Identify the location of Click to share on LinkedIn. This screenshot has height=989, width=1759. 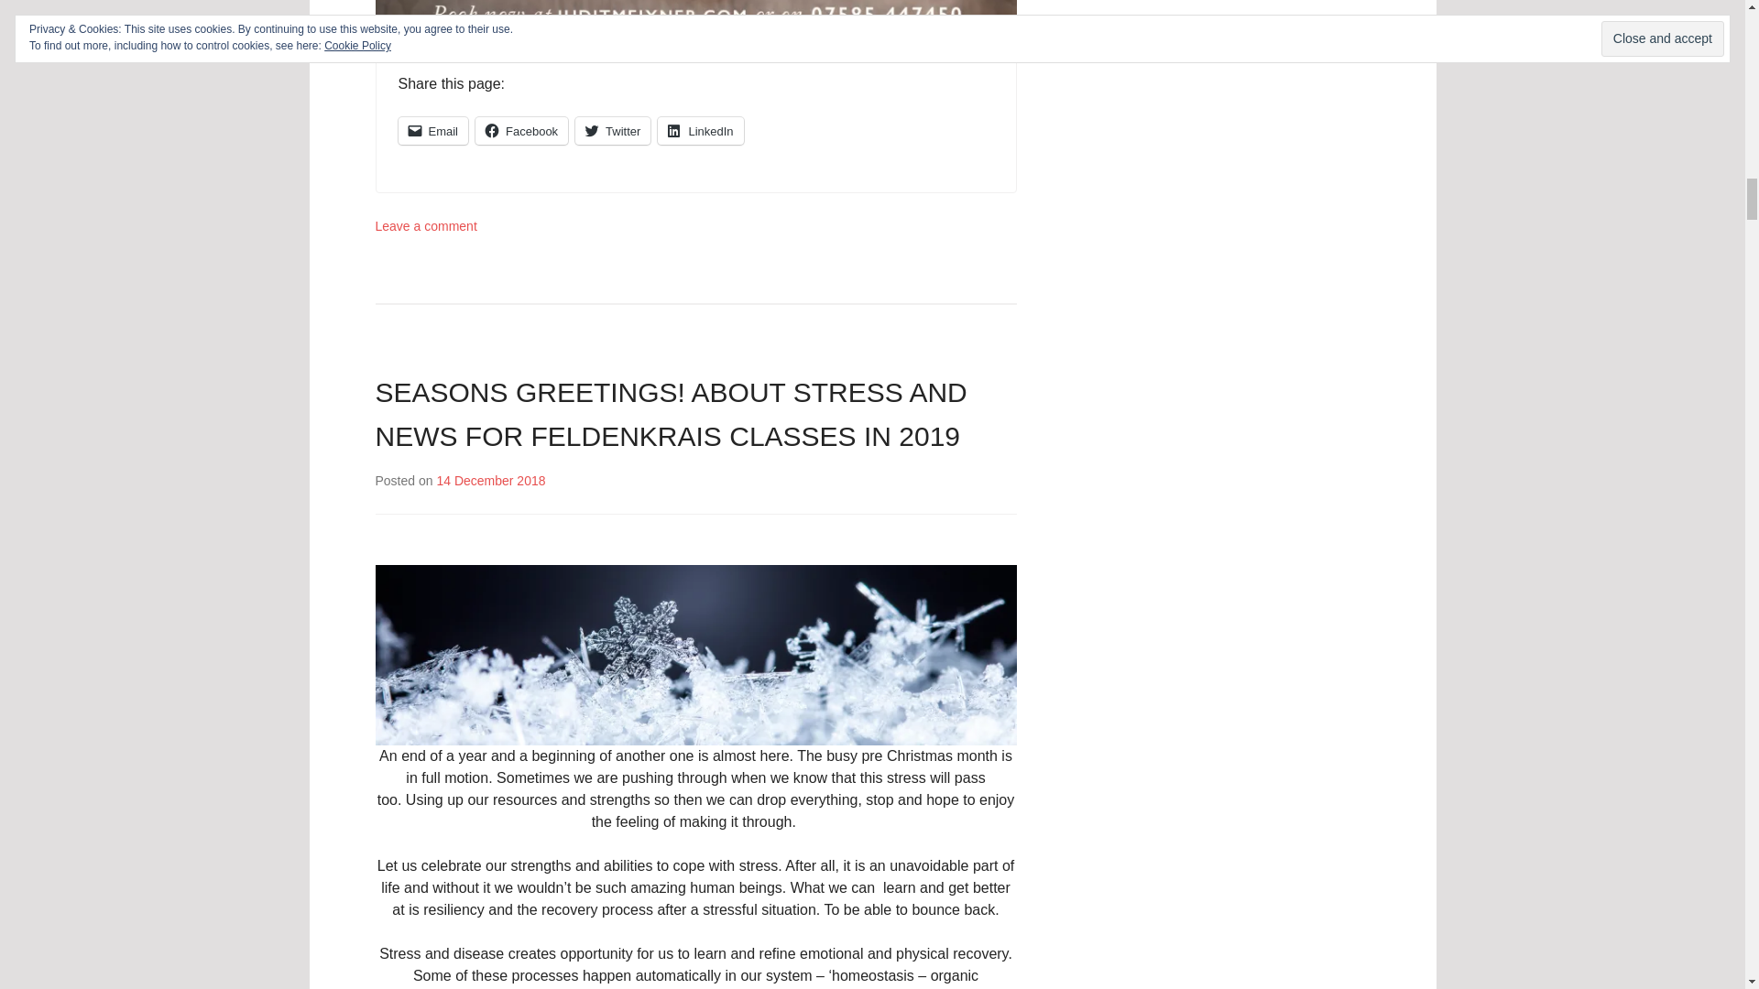
(700, 130).